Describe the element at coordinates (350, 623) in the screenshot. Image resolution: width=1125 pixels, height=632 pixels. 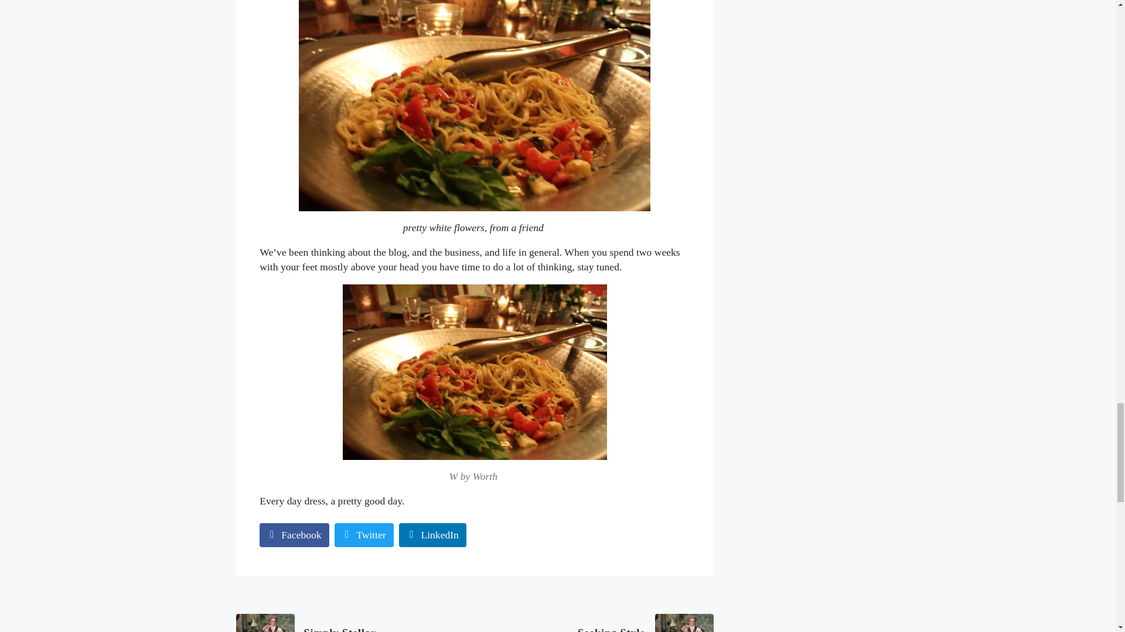
I see `W by Worth ` at that location.